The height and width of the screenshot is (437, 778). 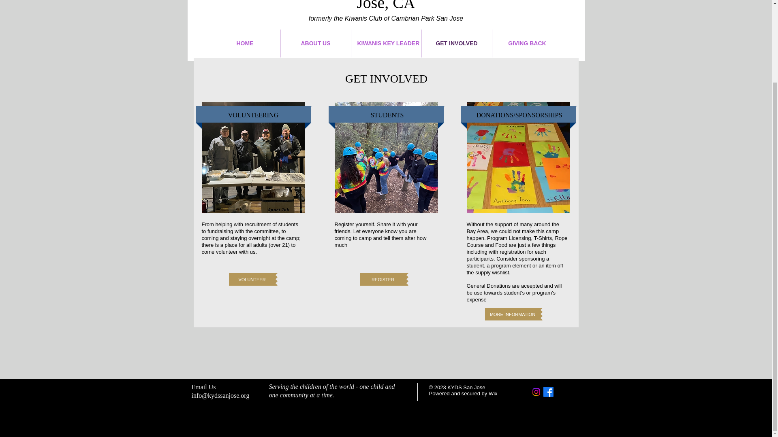 I want to click on REGISTER, so click(x=383, y=279).